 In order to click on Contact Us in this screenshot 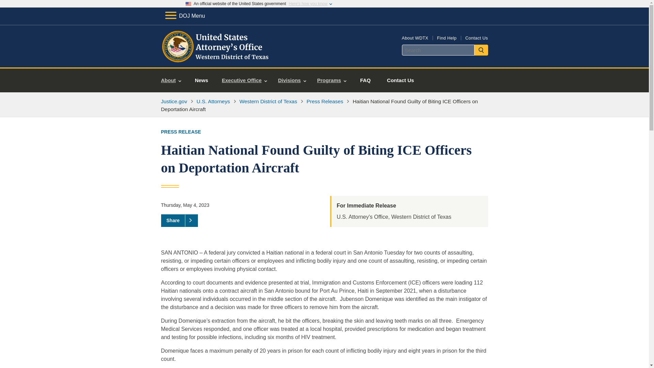, I will do `click(476, 37)`.